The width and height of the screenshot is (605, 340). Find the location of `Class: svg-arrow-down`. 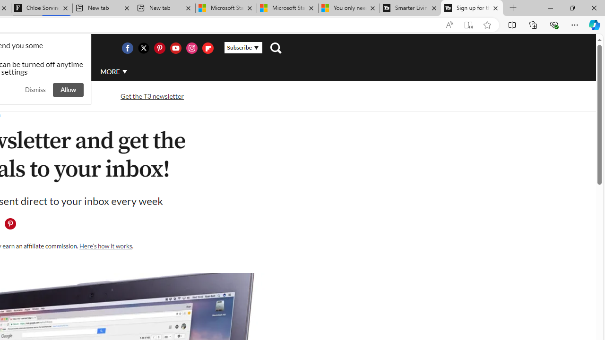

Class: svg-arrow-down is located at coordinates (125, 71).